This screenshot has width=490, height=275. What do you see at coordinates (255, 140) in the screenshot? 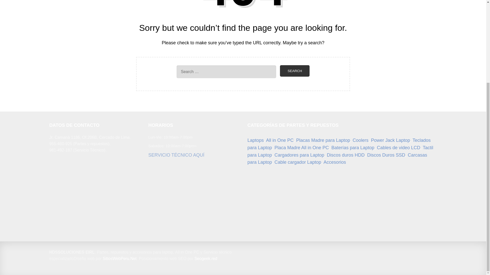
I see `Laptops` at bounding box center [255, 140].